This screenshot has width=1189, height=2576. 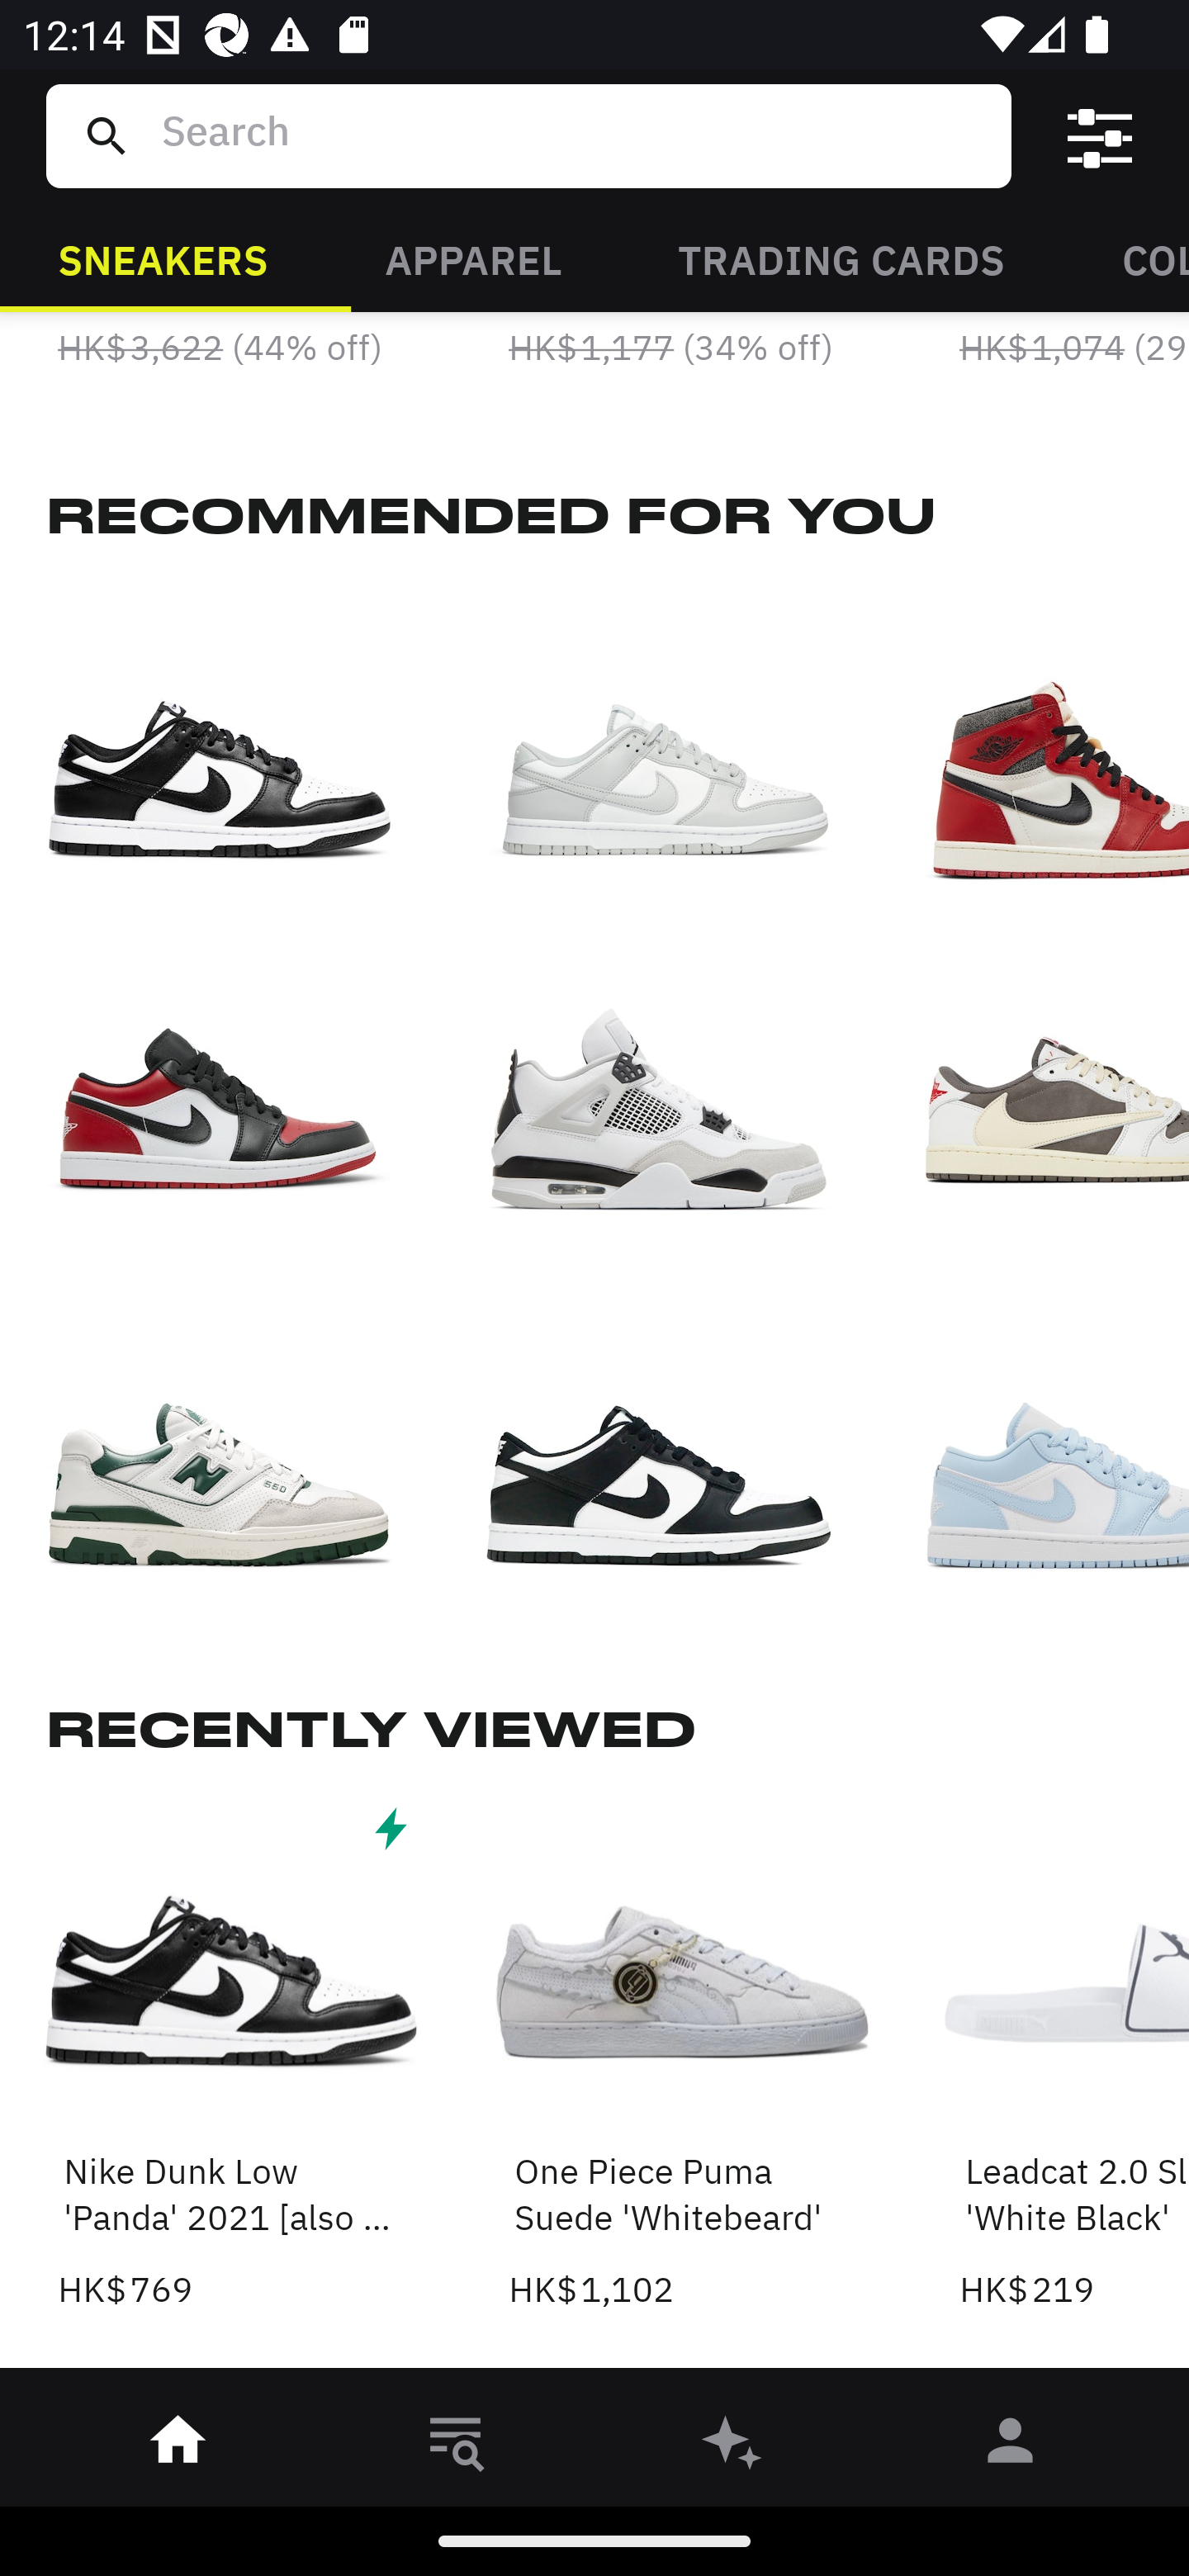 I want to click on TRADING CARDS, so click(x=841, y=258).